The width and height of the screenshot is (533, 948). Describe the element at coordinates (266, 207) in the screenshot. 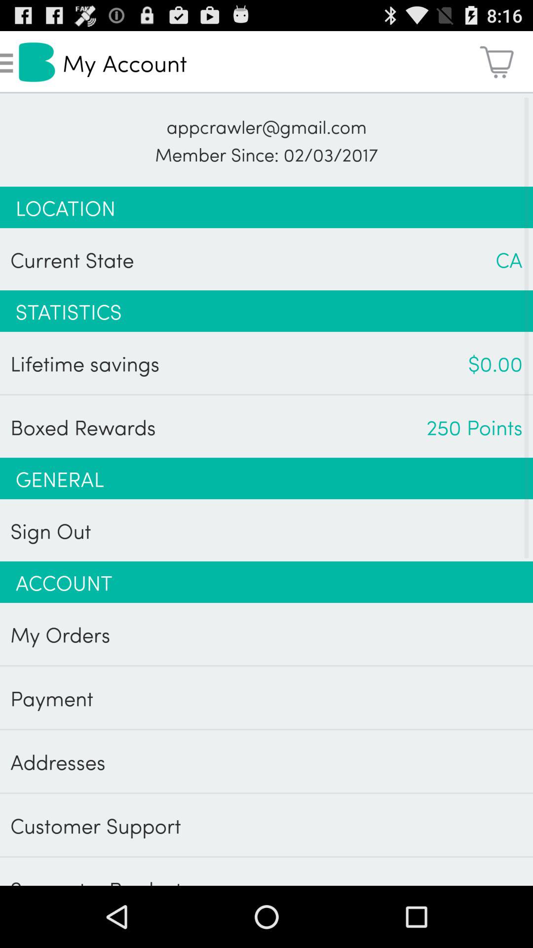

I see `flip until location app` at that location.